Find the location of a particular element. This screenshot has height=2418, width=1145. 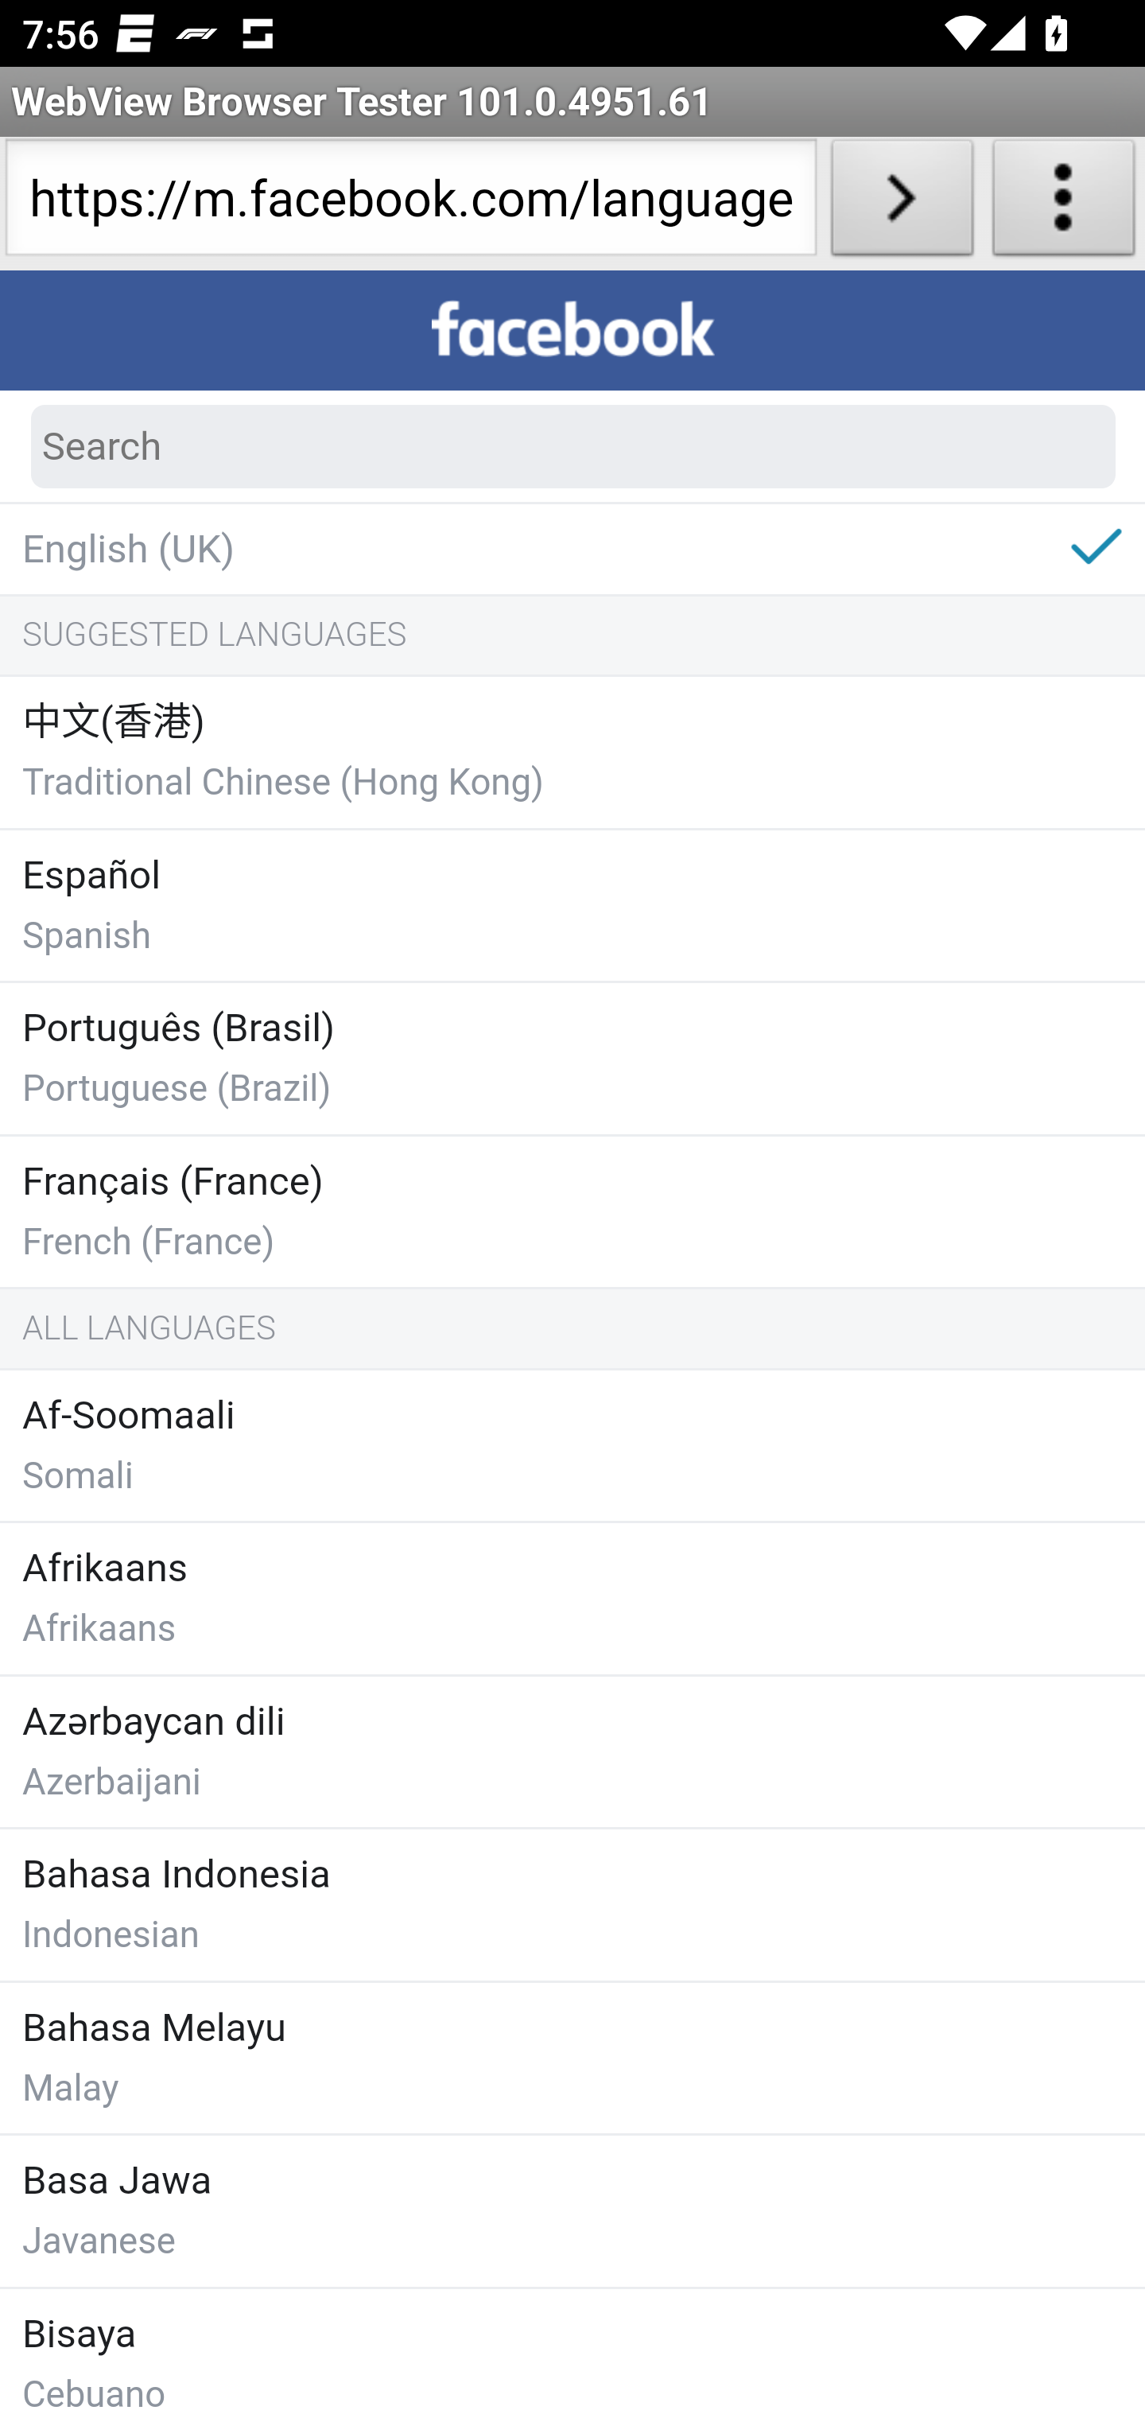

facebook is located at coordinates (572, 331).